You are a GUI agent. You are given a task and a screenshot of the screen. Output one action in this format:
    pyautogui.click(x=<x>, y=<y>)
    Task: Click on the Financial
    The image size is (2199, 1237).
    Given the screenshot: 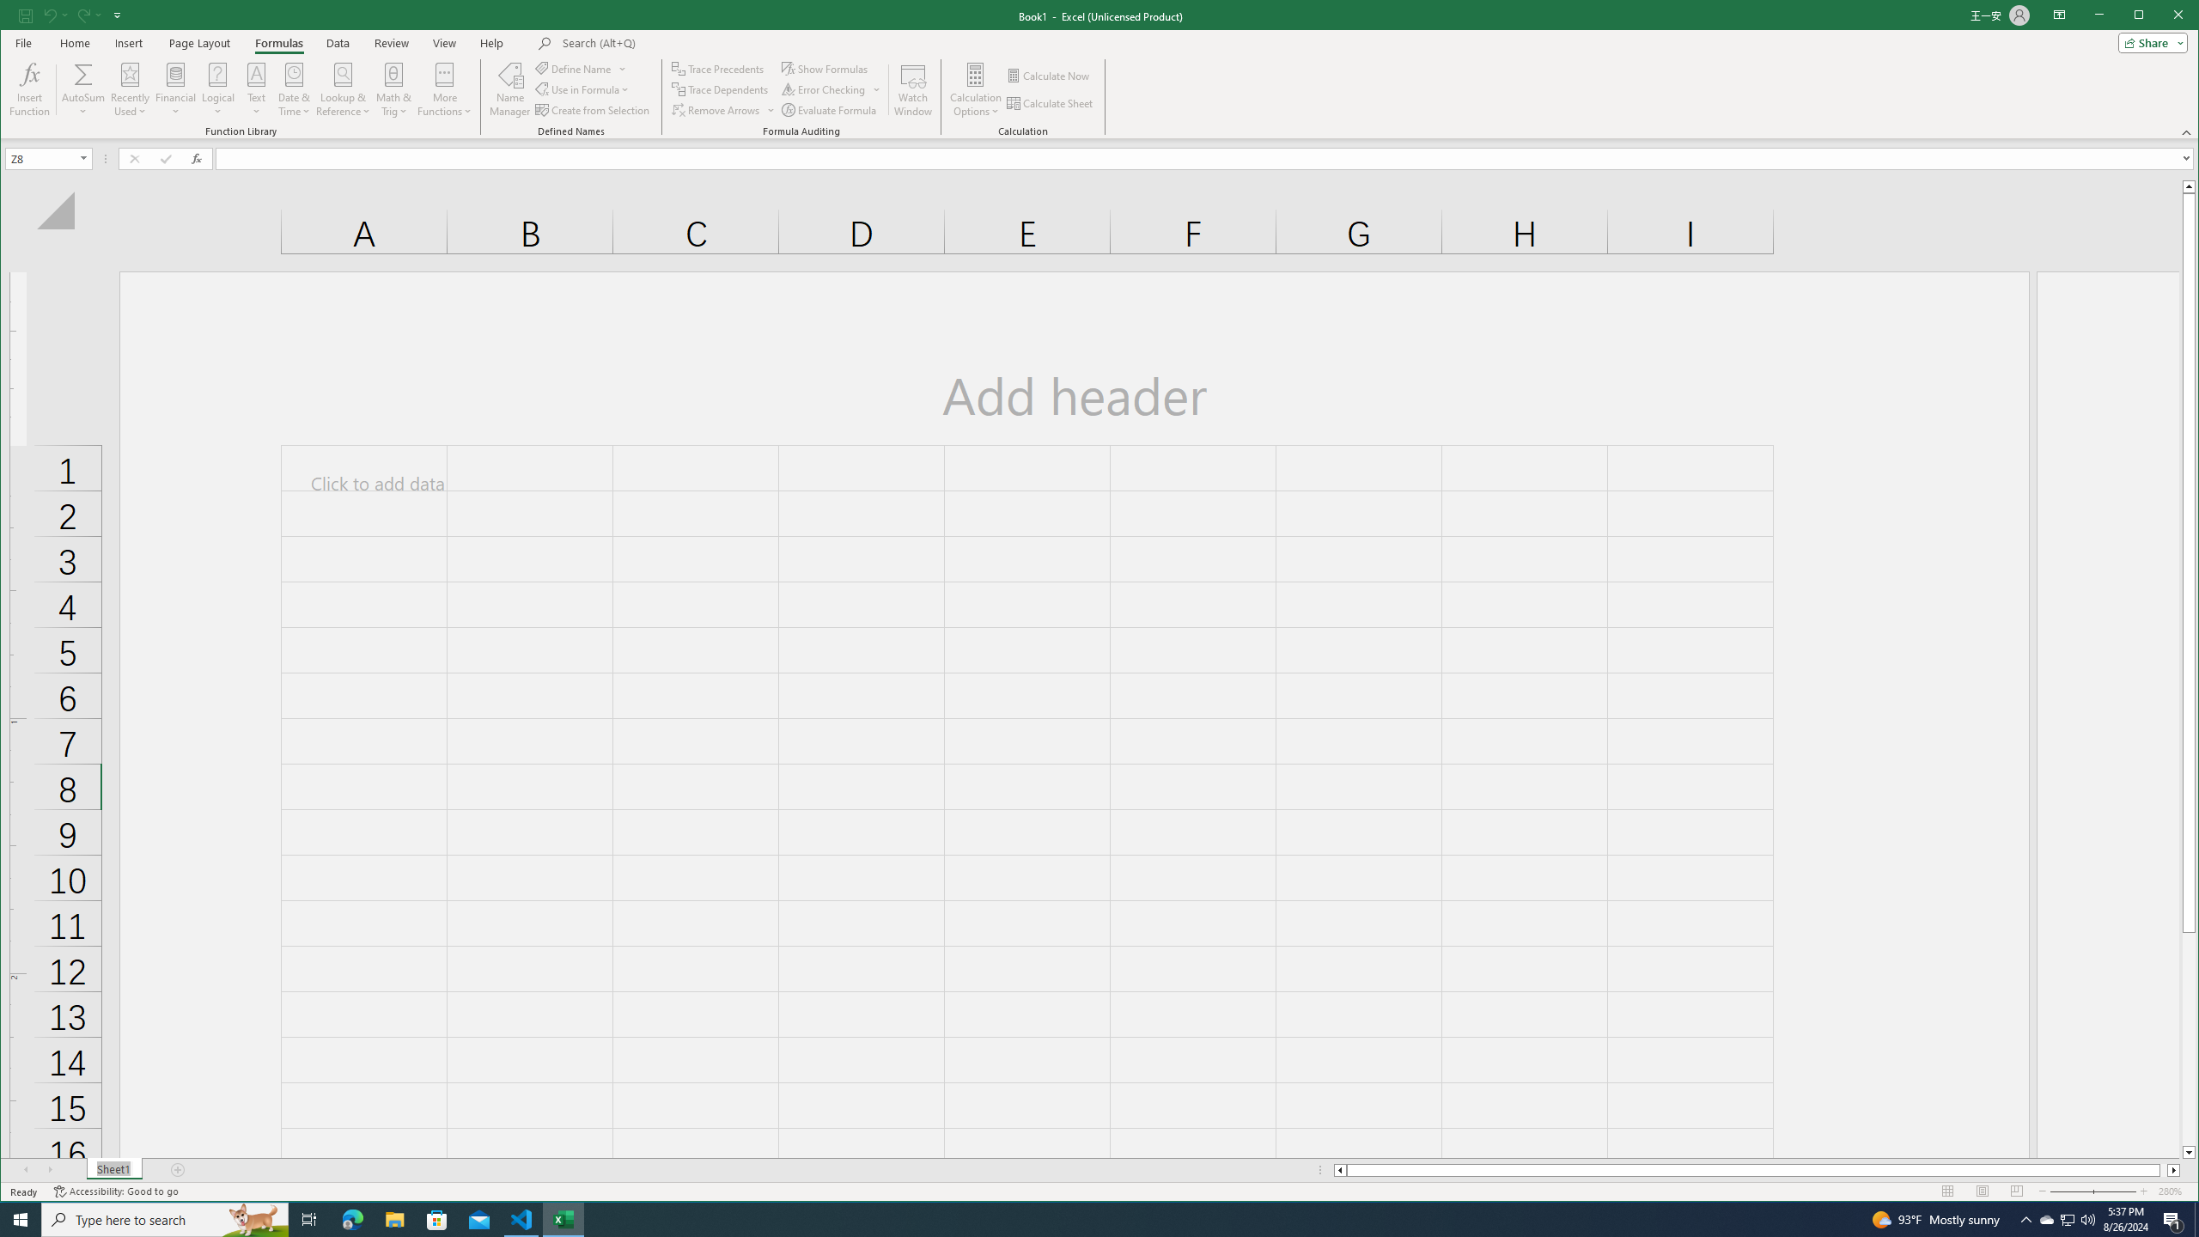 What is the action you would take?
    pyautogui.click(x=2068, y=1220)
    